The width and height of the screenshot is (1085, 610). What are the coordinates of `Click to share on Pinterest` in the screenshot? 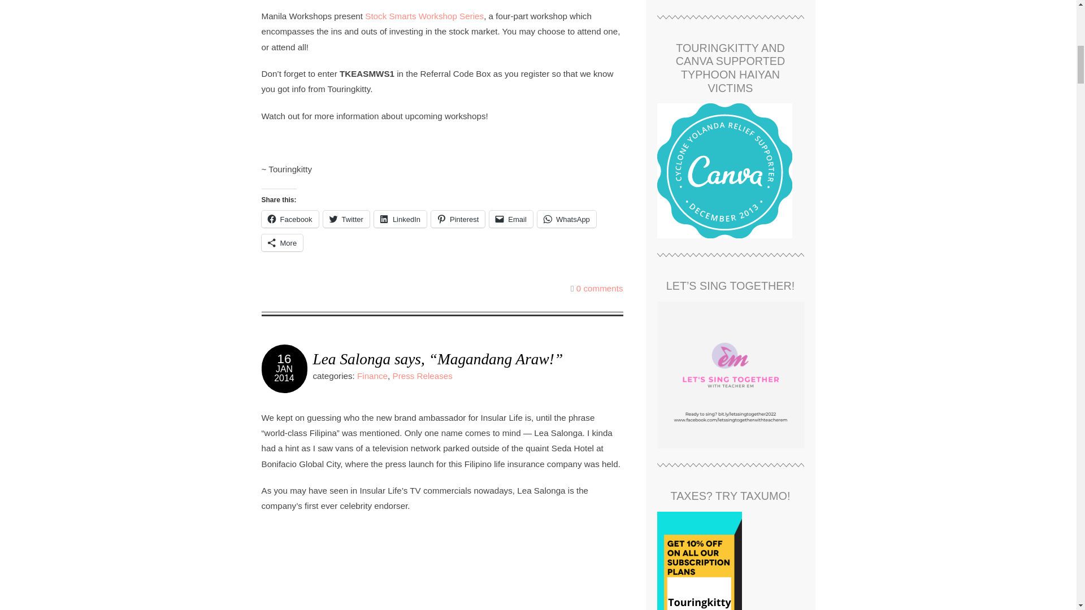 It's located at (458, 219).